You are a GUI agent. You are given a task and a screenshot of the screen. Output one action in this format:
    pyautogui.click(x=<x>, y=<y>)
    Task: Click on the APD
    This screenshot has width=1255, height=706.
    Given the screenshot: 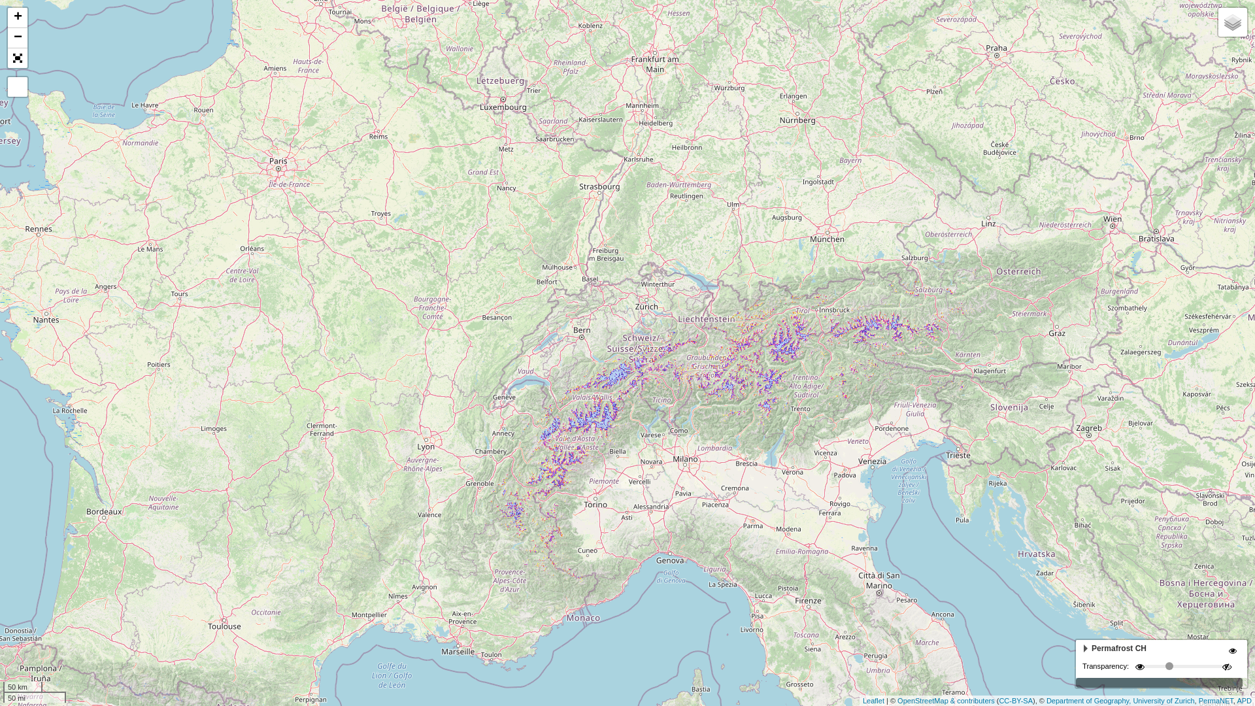 What is the action you would take?
    pyautogui.click(x=1245, y=701)
    